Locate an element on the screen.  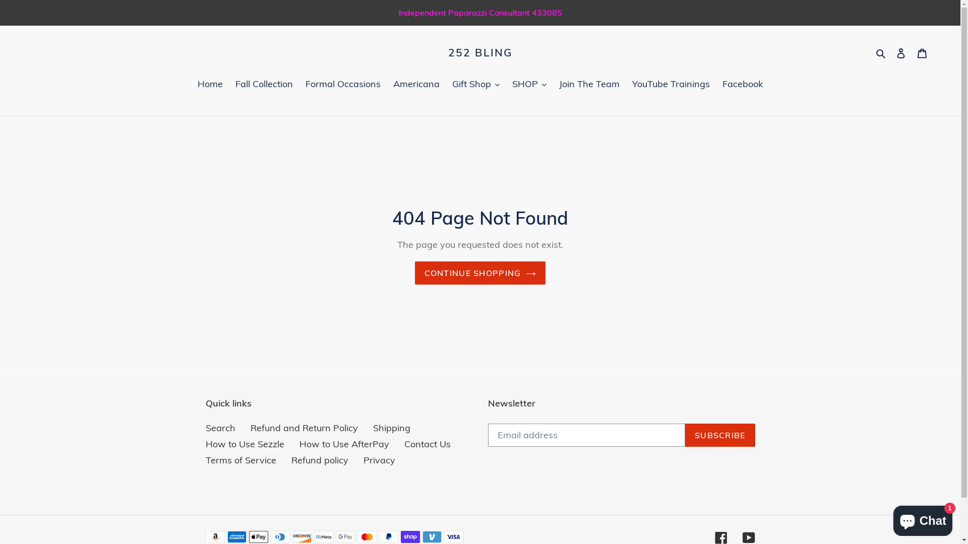
Contact Us is located at coordinates (428, 444).